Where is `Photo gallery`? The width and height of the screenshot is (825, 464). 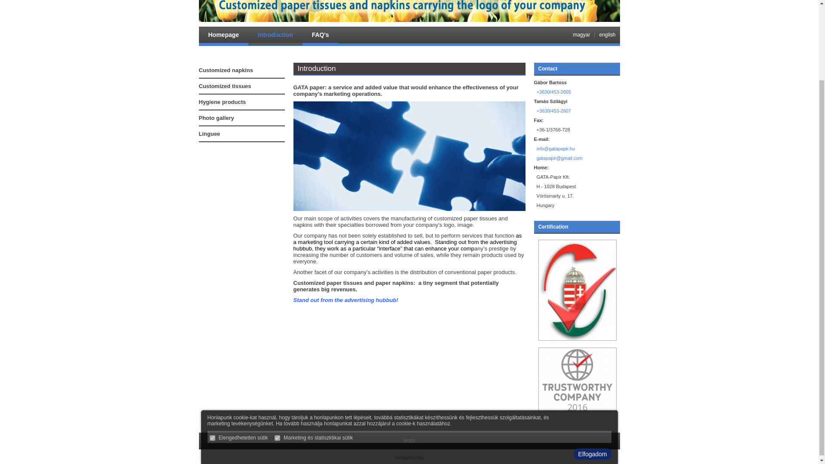 Photo gallery is located at coordinates (241, 118).